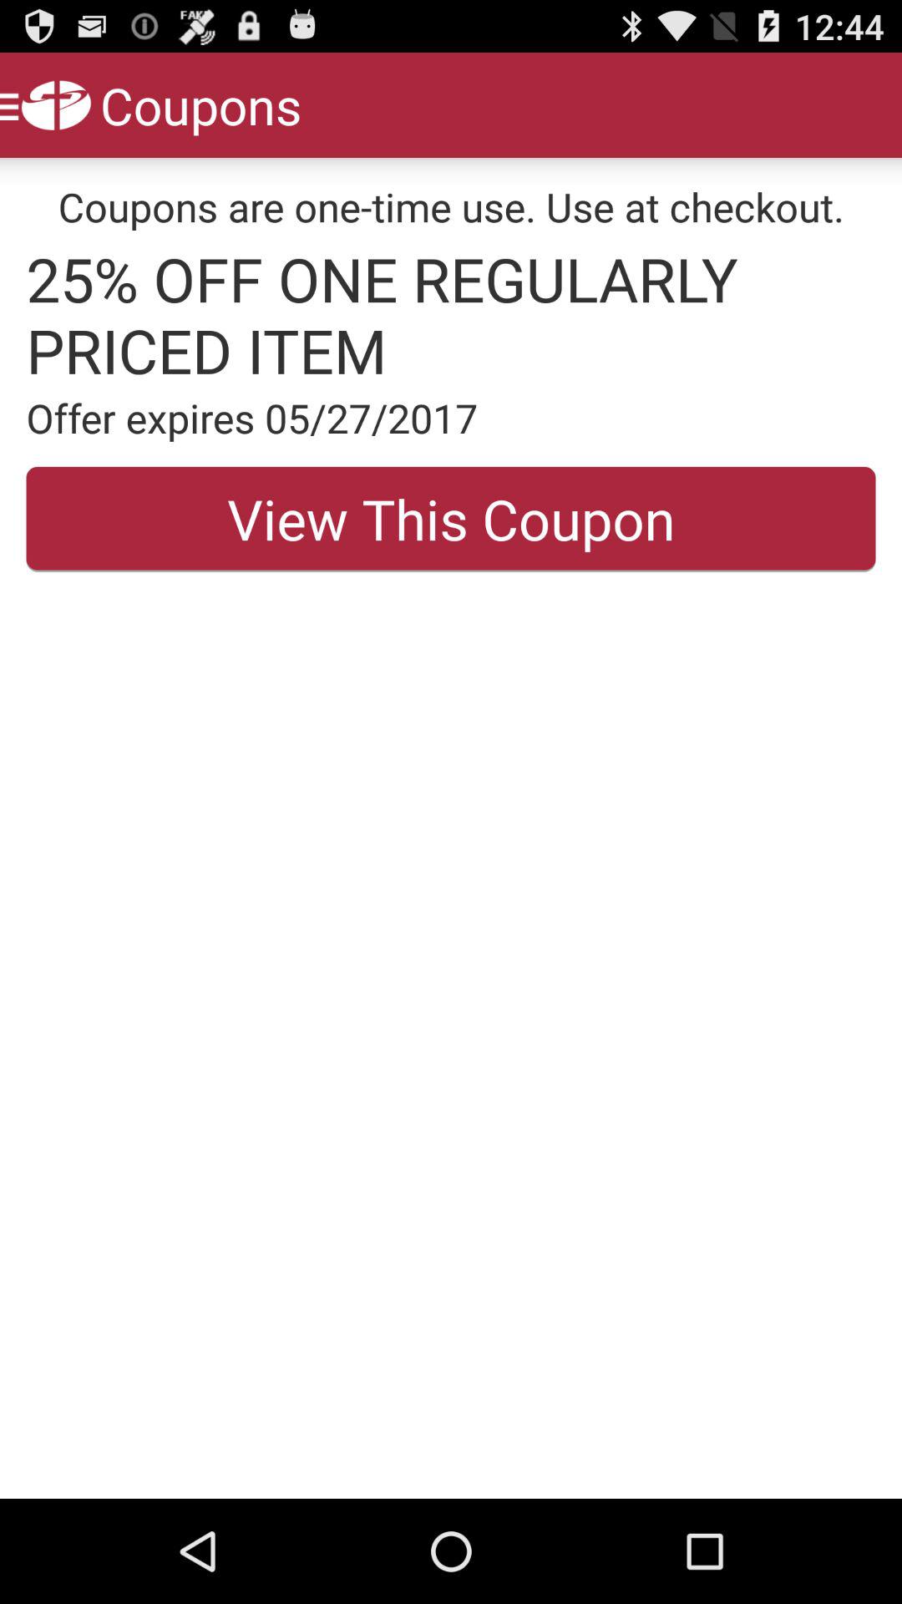 The height and width of the screenshot is (1604, 902). I want to click on turn on item above the view this coupon, so click(451, 418).